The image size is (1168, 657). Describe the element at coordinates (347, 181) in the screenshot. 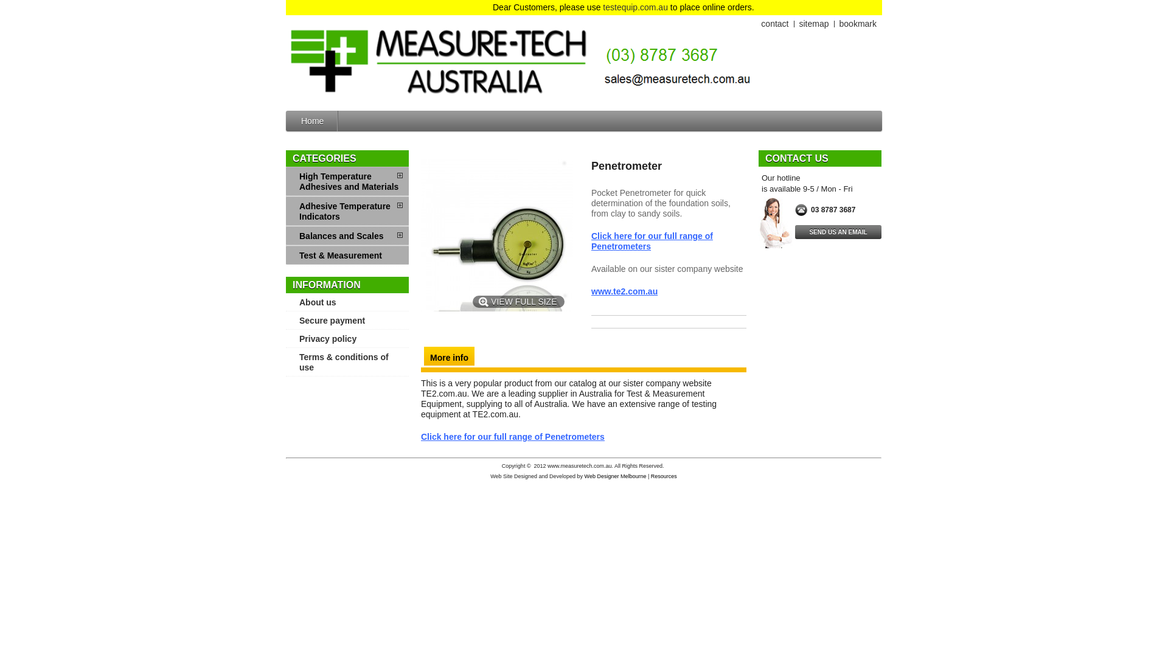

I see `High Temperature Adhesives and Materials` at that location.